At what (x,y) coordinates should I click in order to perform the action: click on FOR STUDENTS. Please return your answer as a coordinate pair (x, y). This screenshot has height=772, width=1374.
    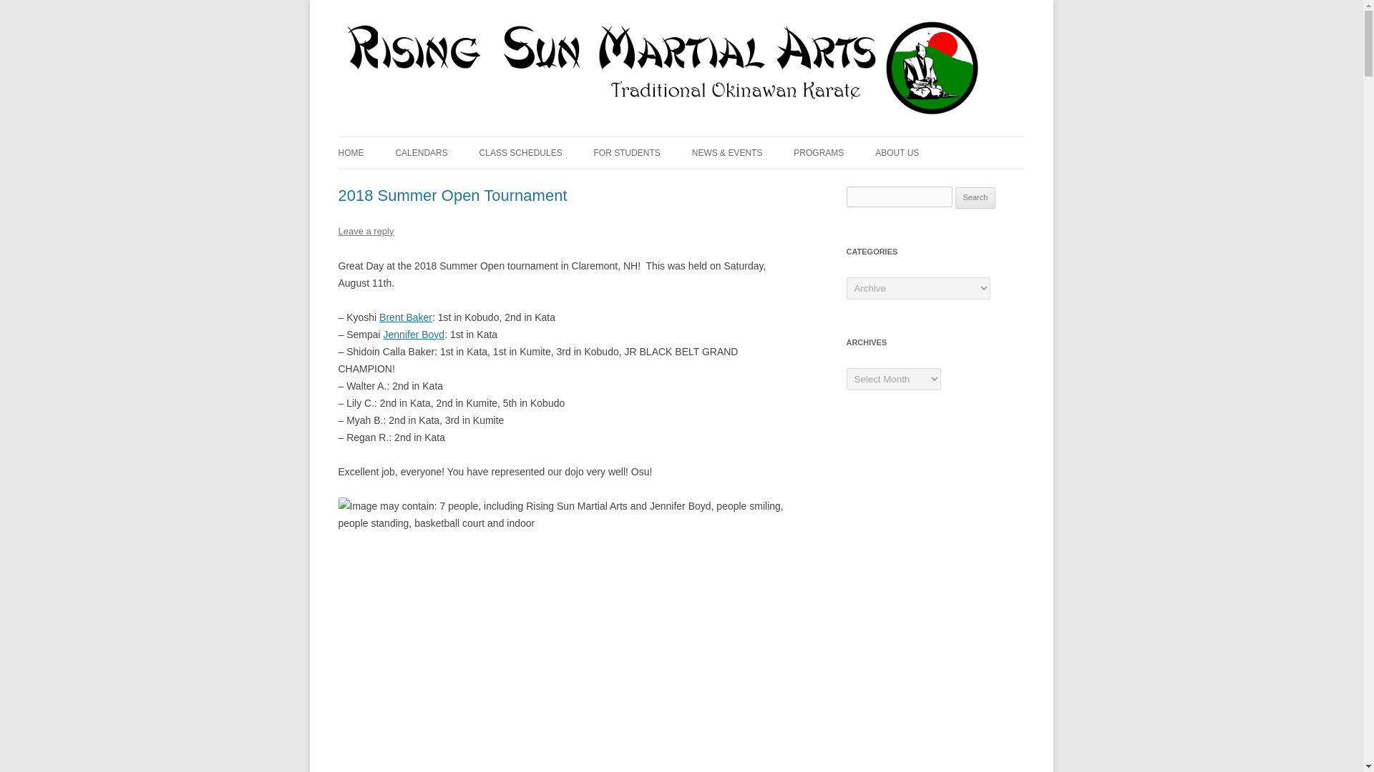
    Looking at the image, I should click on (627, 153).